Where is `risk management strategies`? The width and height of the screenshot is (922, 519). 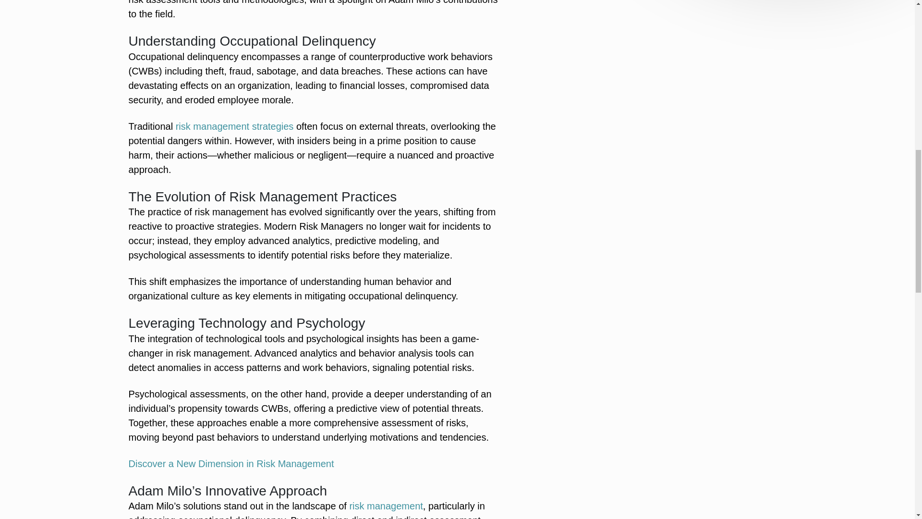 risk management strategies is located at coordinates (235, 126).